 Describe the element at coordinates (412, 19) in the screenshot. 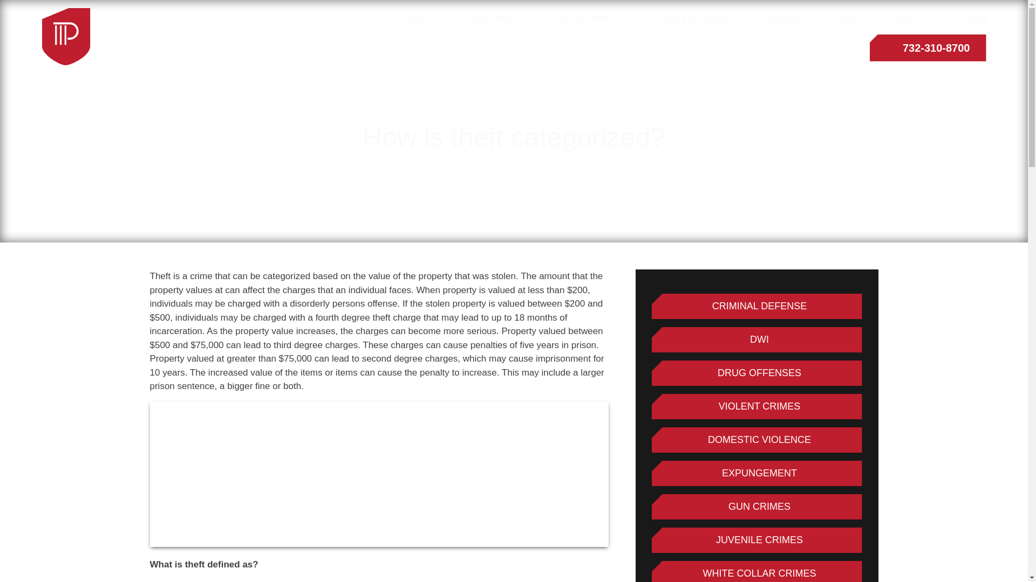

I see `Home` at that location.